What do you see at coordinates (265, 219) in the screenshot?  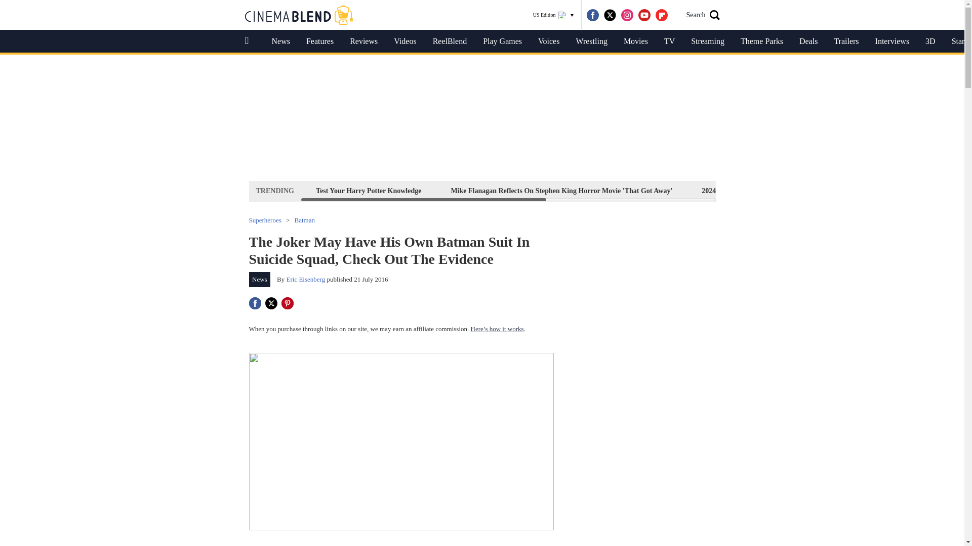 I see `Superheroes` at bounding box center [265, 219].